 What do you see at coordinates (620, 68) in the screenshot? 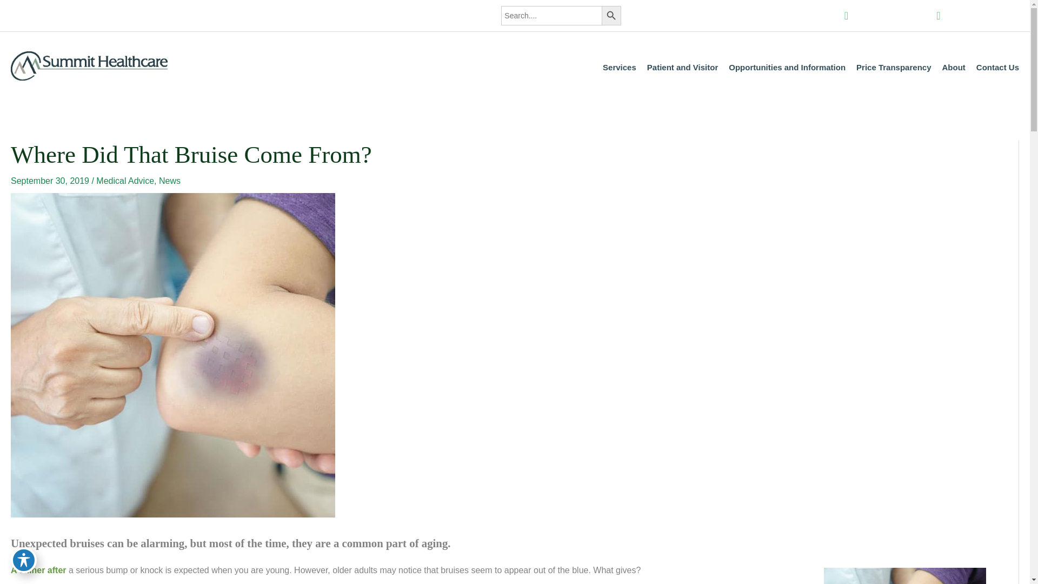
I see `Services` at bounding box center [620, 68].